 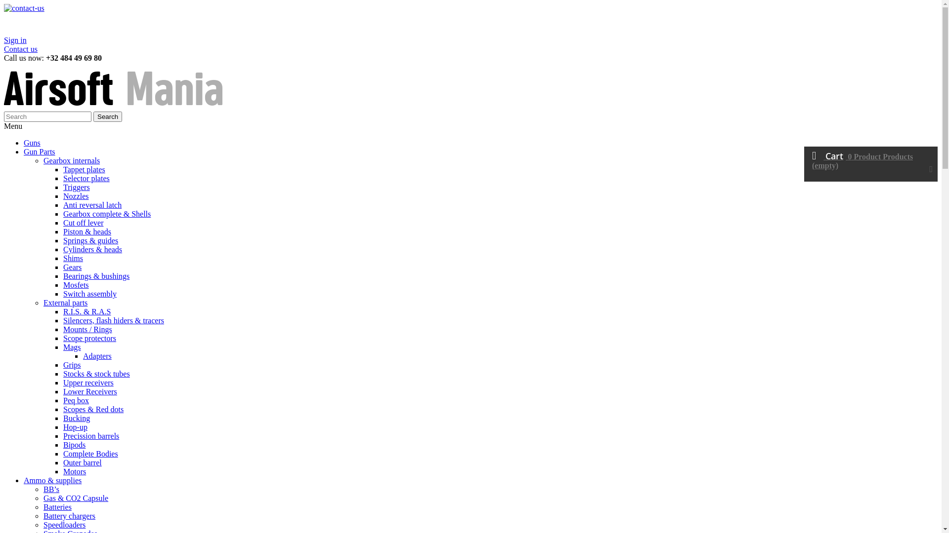 What do you see at coordinates (90, 294) in the screenshot?
I see `Switch assembly` at bounding box center [90, 294].